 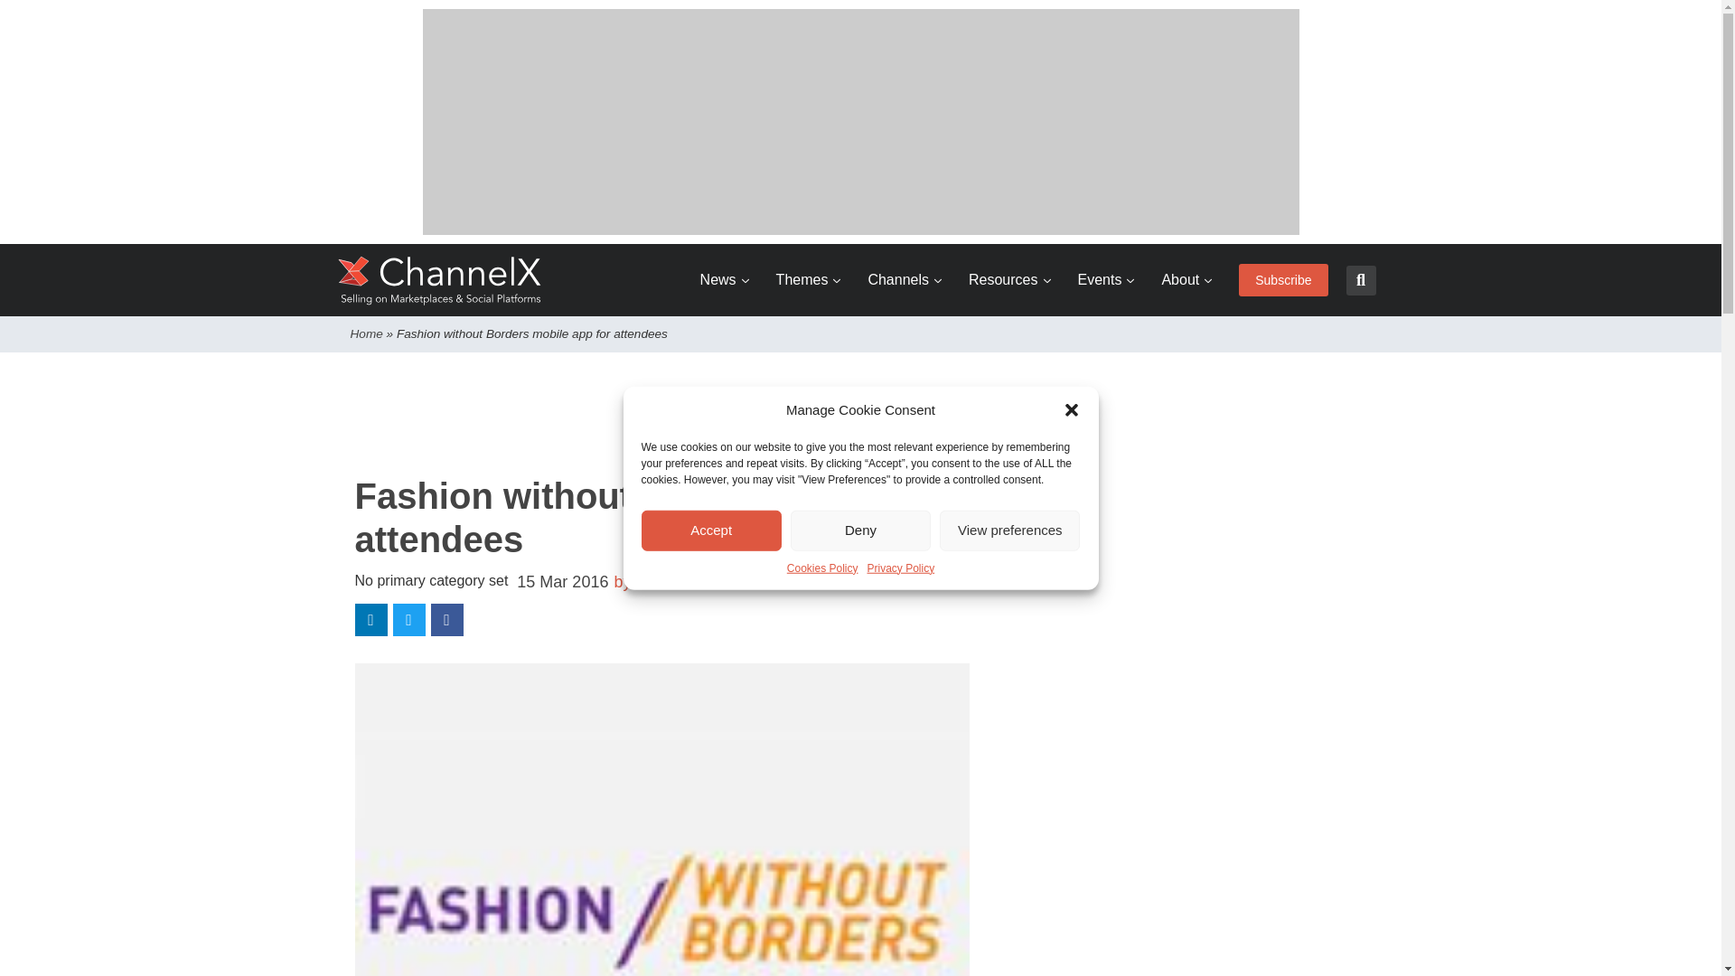 I want to click on Deny, so click(x=860, y=530).